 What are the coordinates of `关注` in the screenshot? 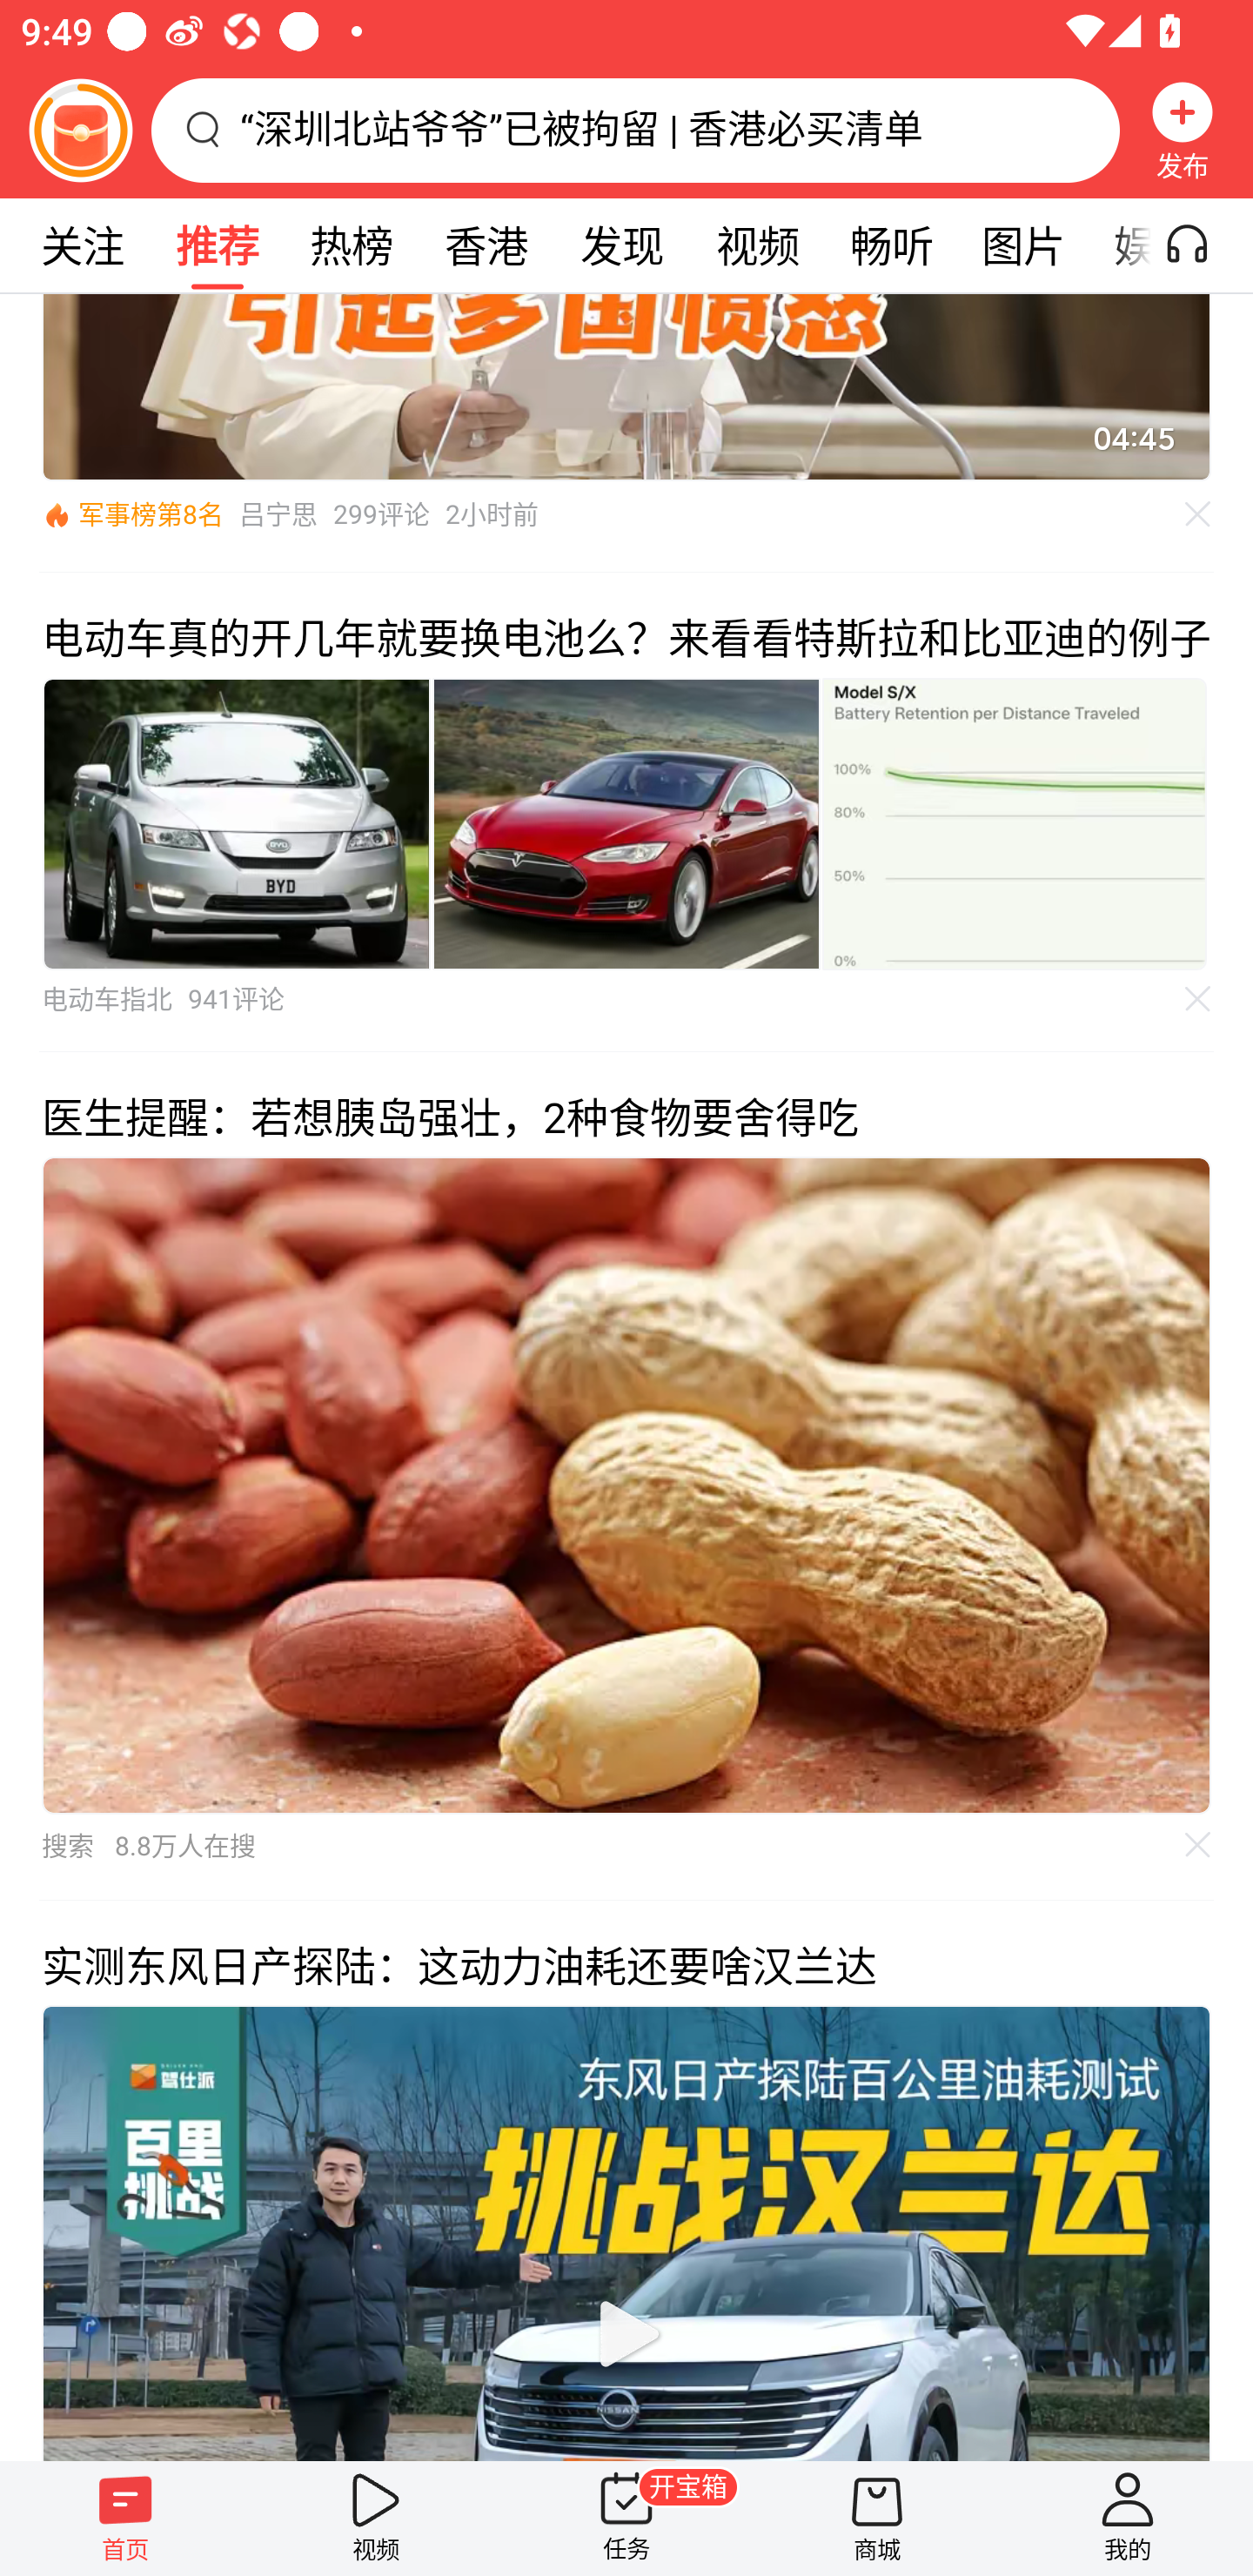 It's located at (82, 245).